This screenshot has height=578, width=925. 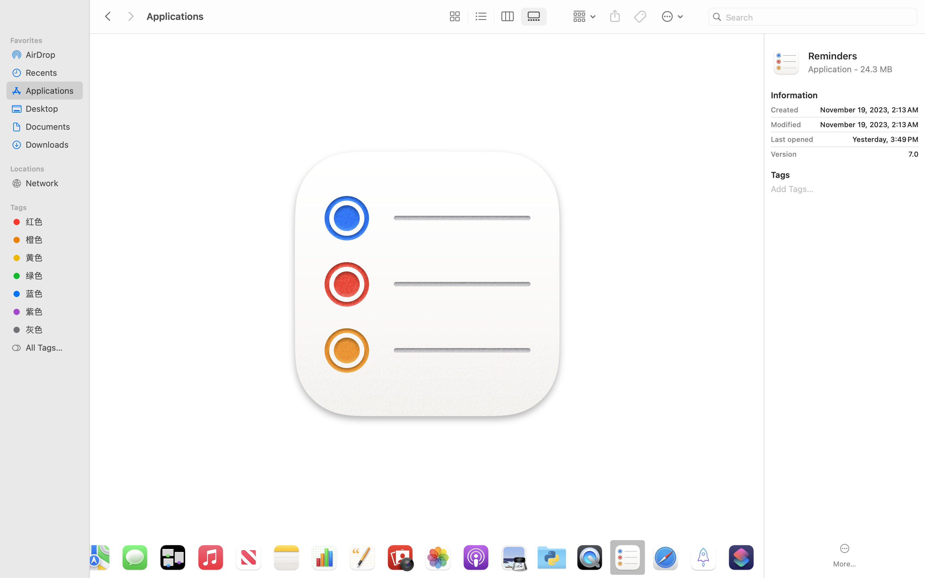 I want to click on Reminders, so click(x=863, y=55).